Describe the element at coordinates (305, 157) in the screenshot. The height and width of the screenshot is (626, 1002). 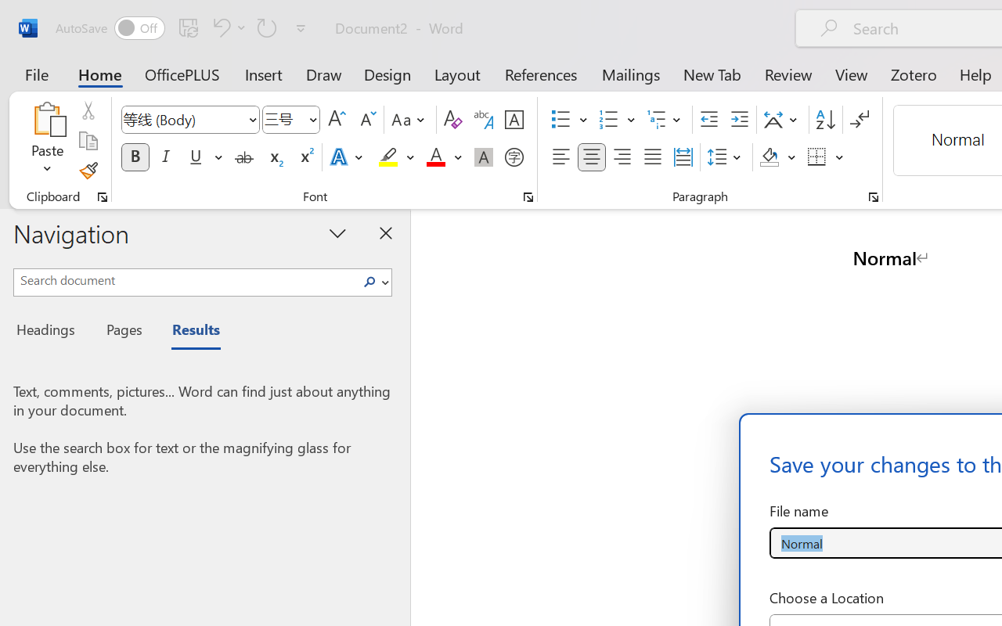
I see `Superscript` at that location.